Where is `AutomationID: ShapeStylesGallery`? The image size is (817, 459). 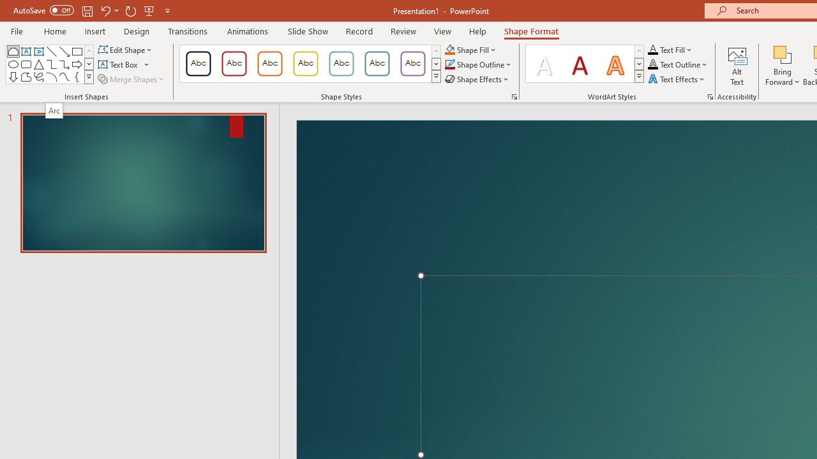 AutomationID: ShapeStylesGallery is located at coordinates (310, 64).